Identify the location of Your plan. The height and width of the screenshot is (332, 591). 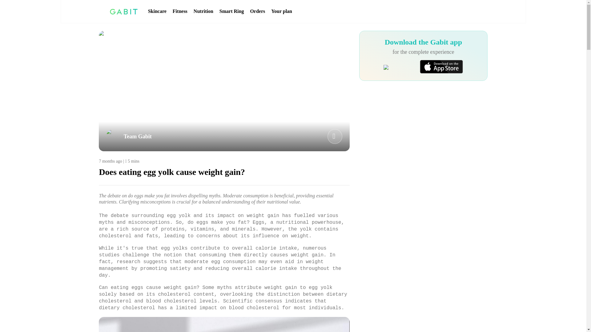
(281, 11).